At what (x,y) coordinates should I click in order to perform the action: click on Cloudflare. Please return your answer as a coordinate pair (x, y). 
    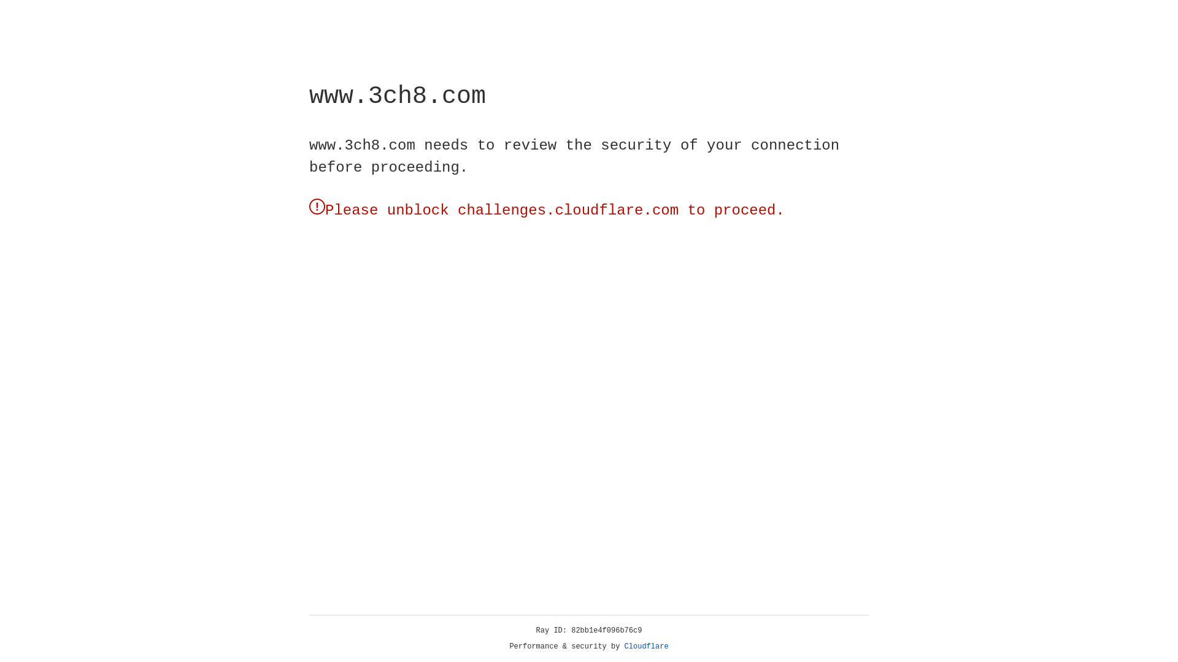
    Looking at the image, I should click on (647, 647).